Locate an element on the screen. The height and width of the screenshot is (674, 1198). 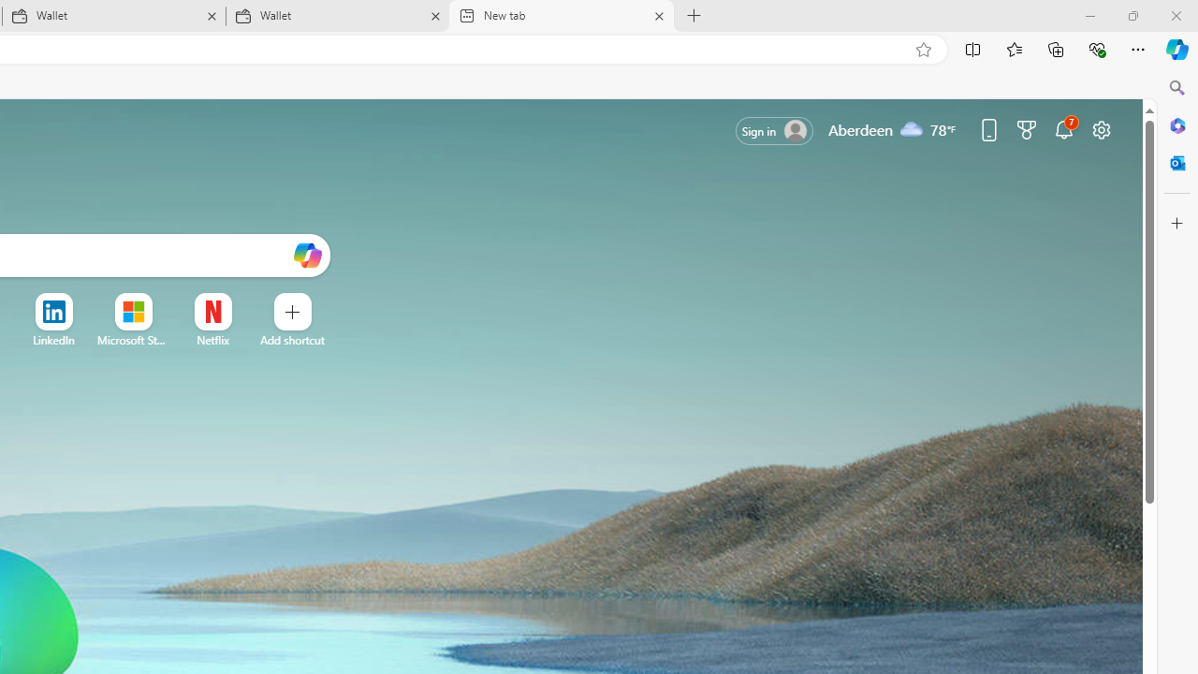
Microsoft Start is located at coordinates (133, 340).